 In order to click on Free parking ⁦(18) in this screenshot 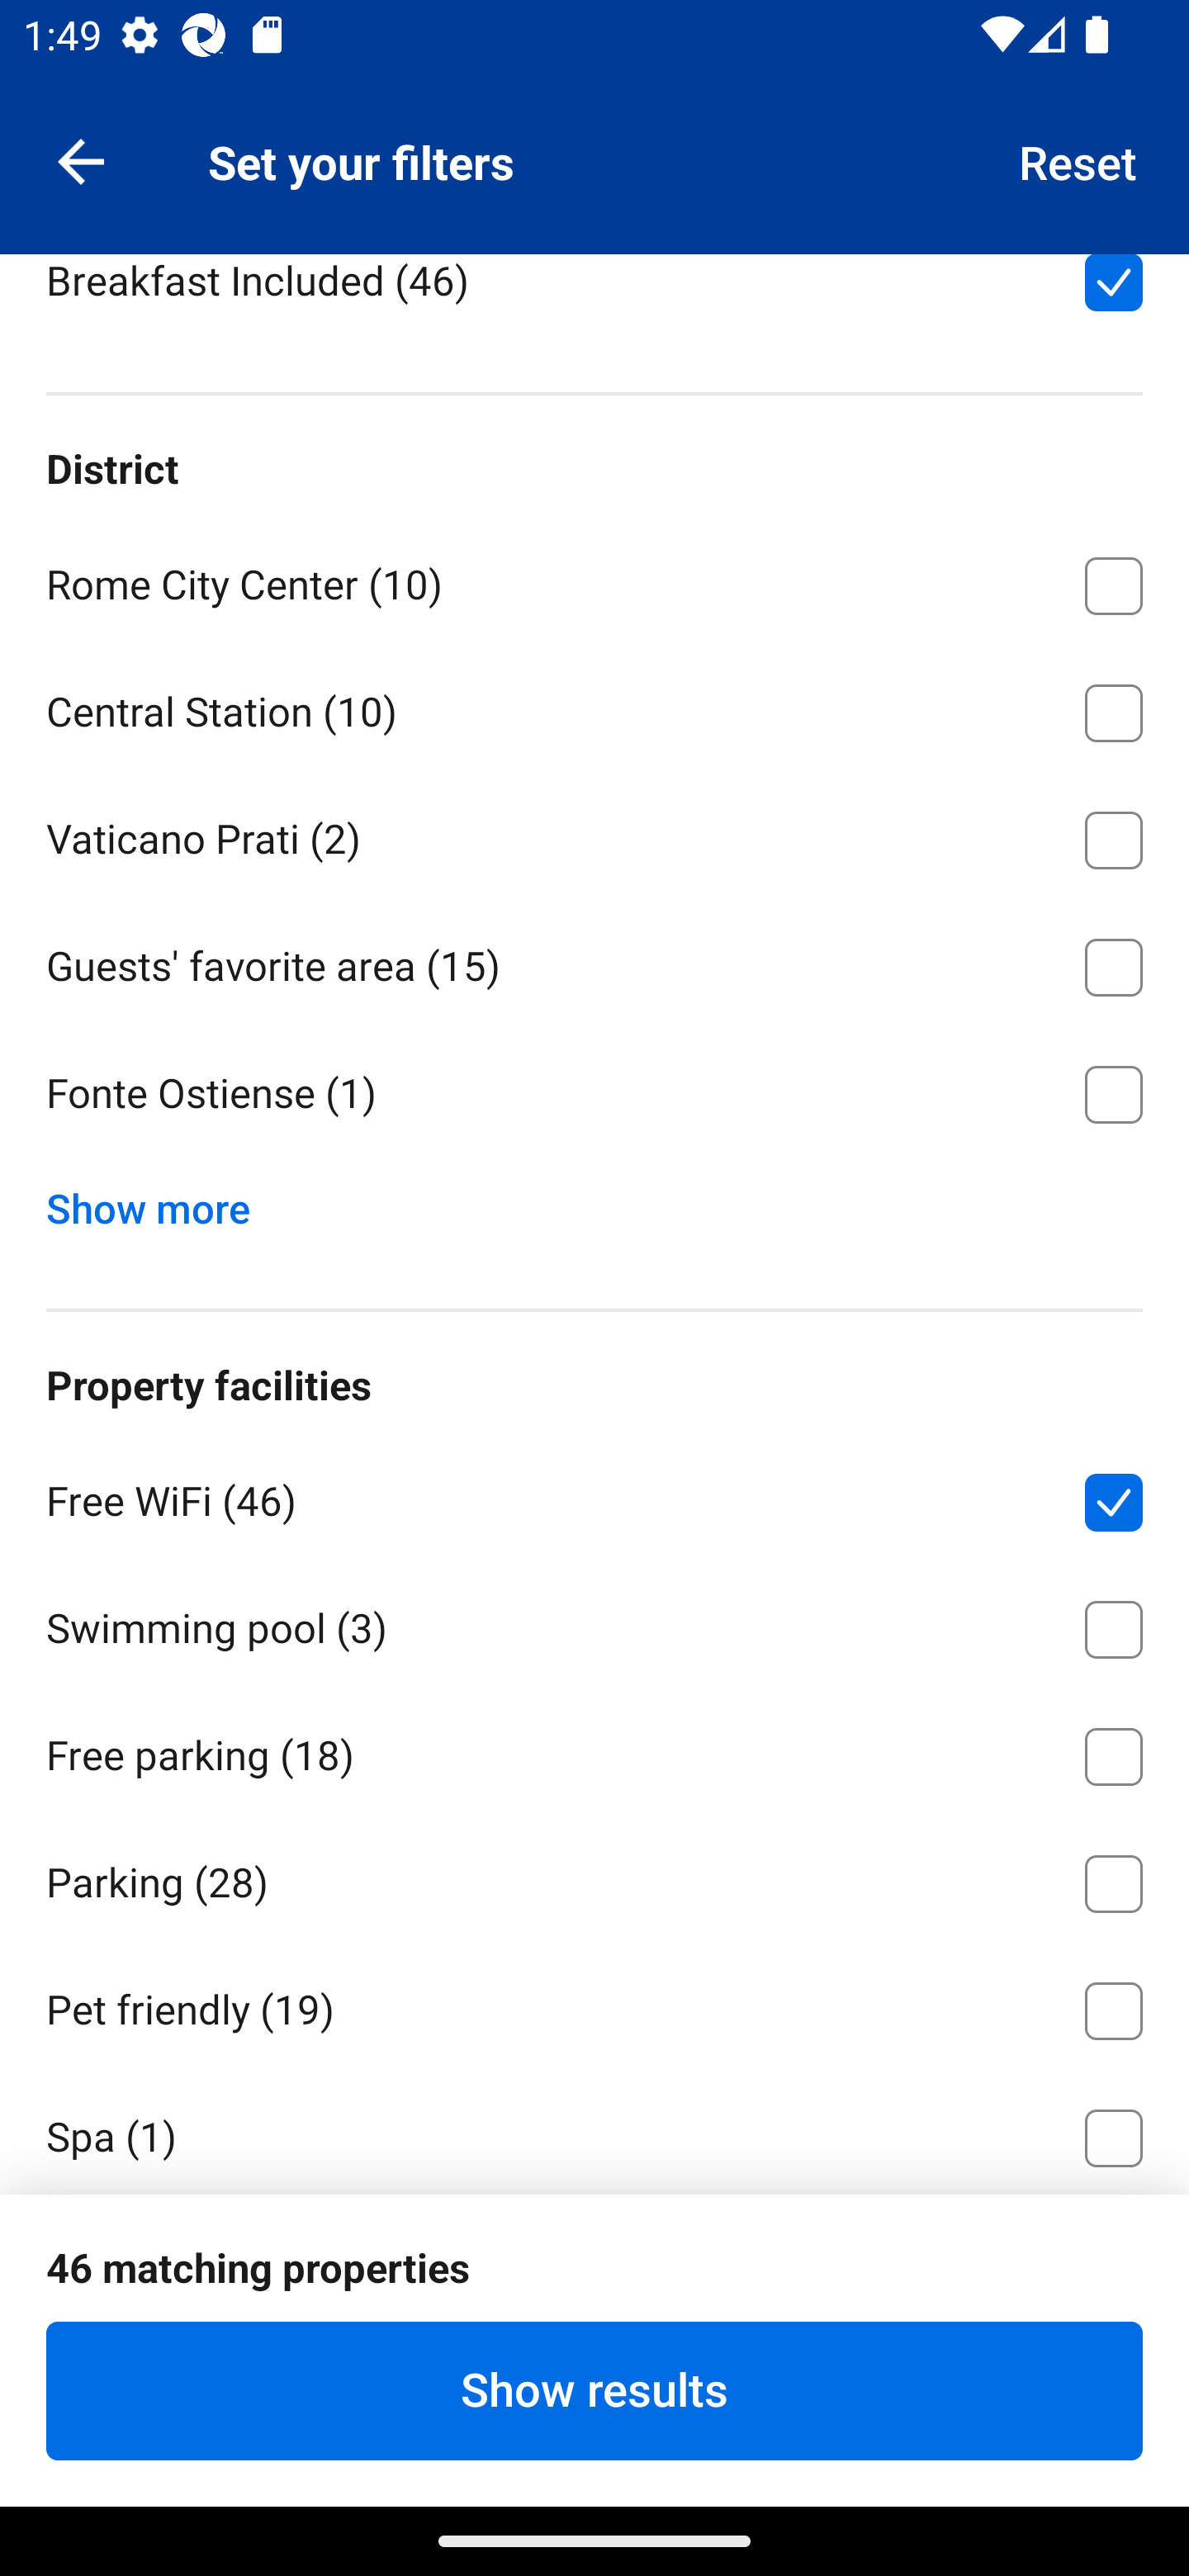, I will do `click(594, 1750)`.